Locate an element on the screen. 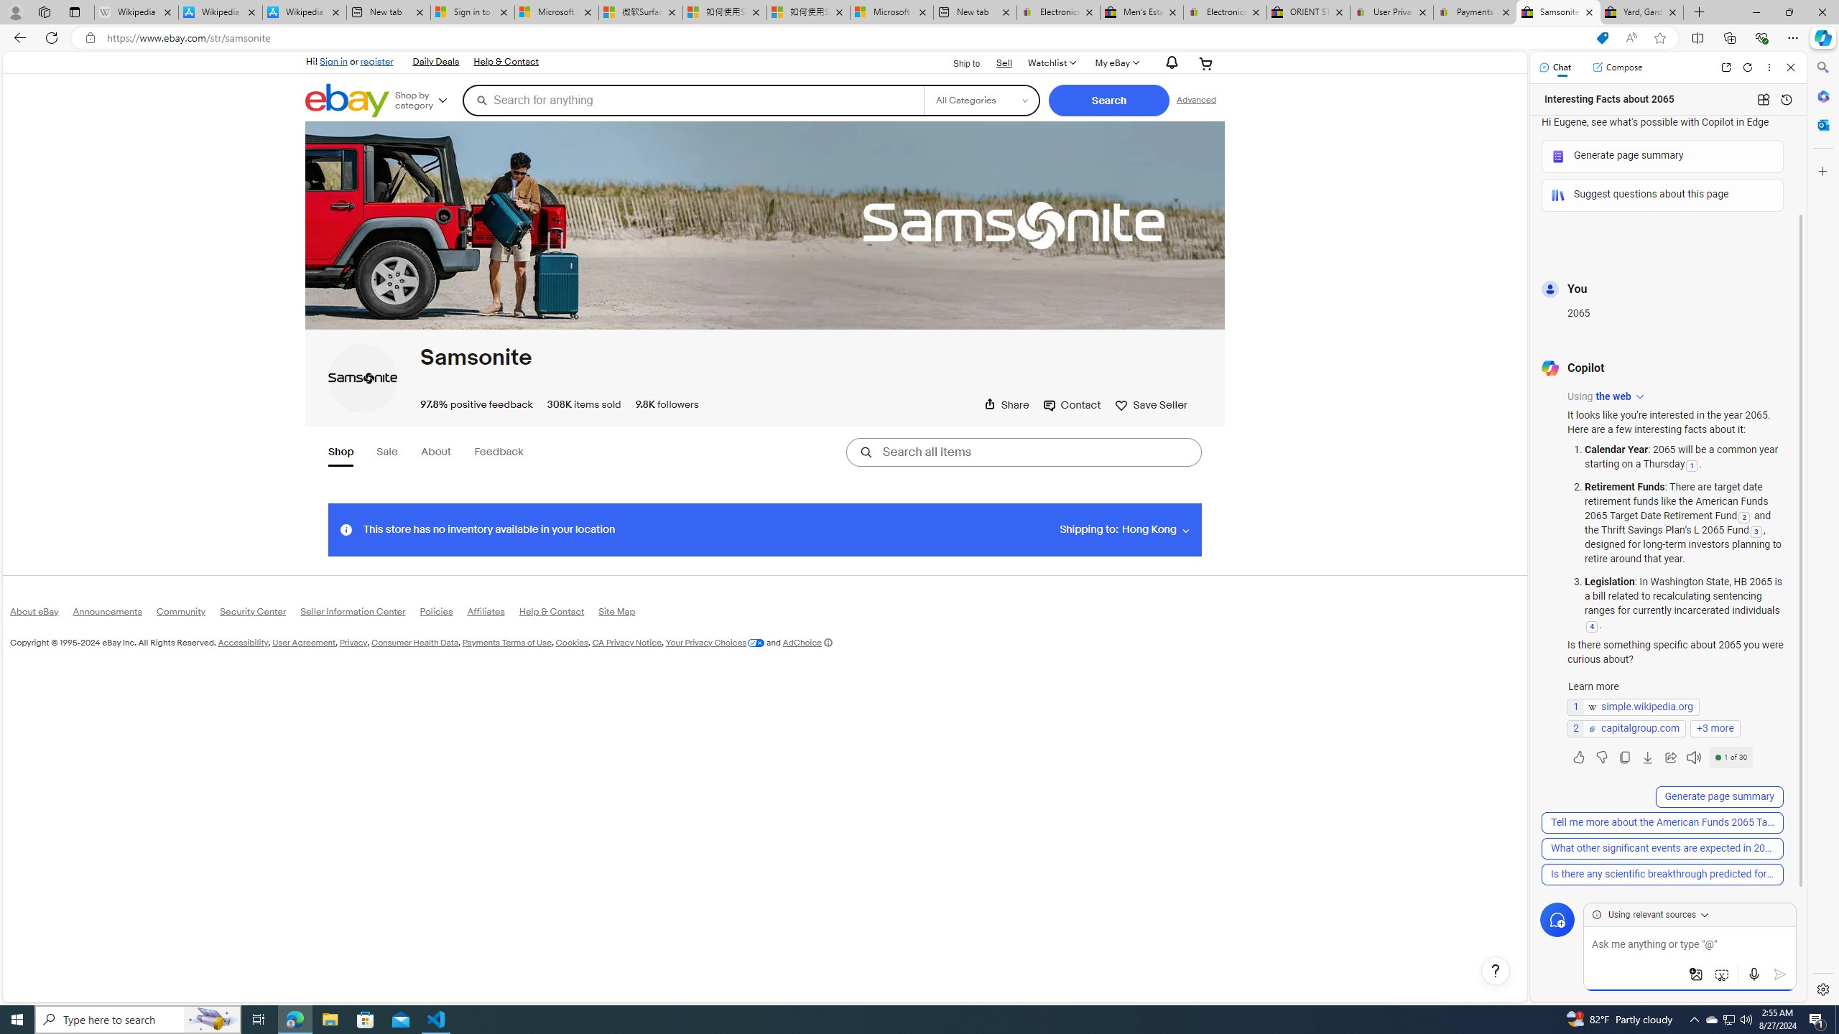 Image resolution: width=1839 pixels, height=1034 pixels. Affiliates is located at coordinates (493, 614).